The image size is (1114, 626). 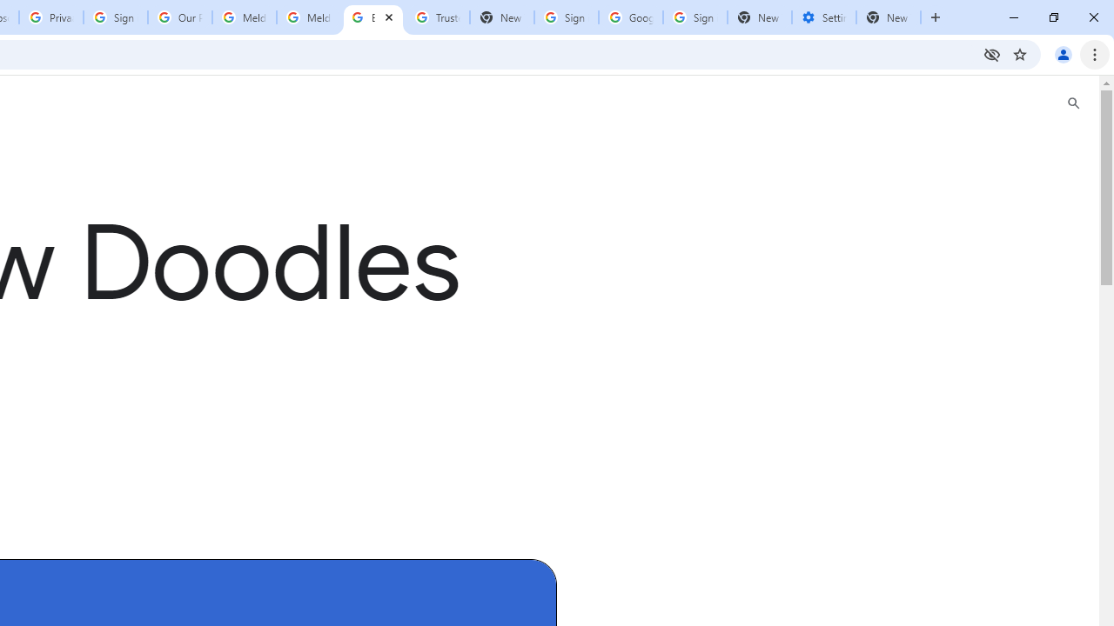 What do you see at coordinates (824, 17) in the screenshot?
I see `Settings - Addresses and more` at bounding box center [824, 17].